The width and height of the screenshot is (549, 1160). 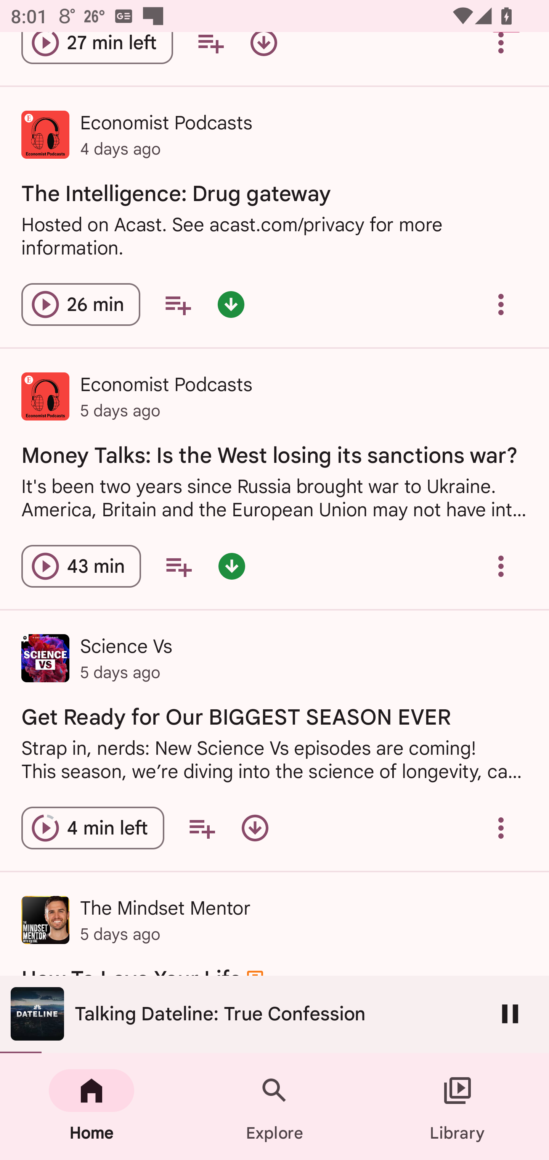 I want to click on Play episode The Intelligence: Drug gateway 26 min, so click(x=81, y=304).